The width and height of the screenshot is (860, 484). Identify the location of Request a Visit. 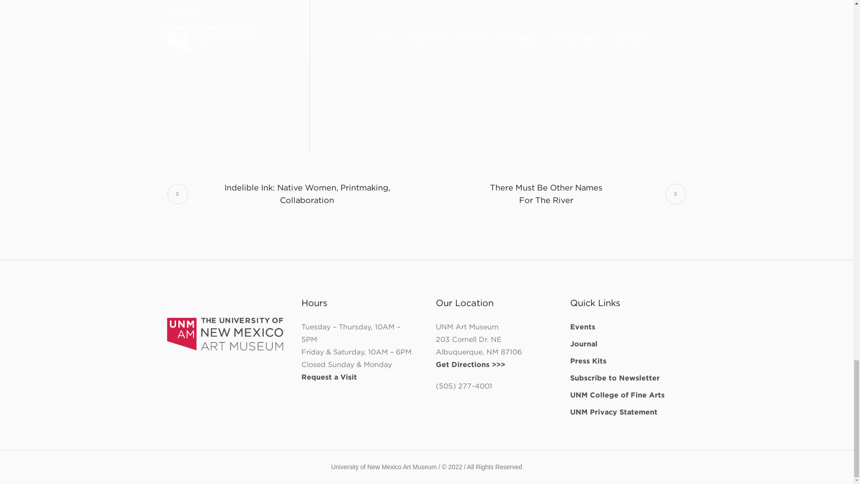
(588, 361).